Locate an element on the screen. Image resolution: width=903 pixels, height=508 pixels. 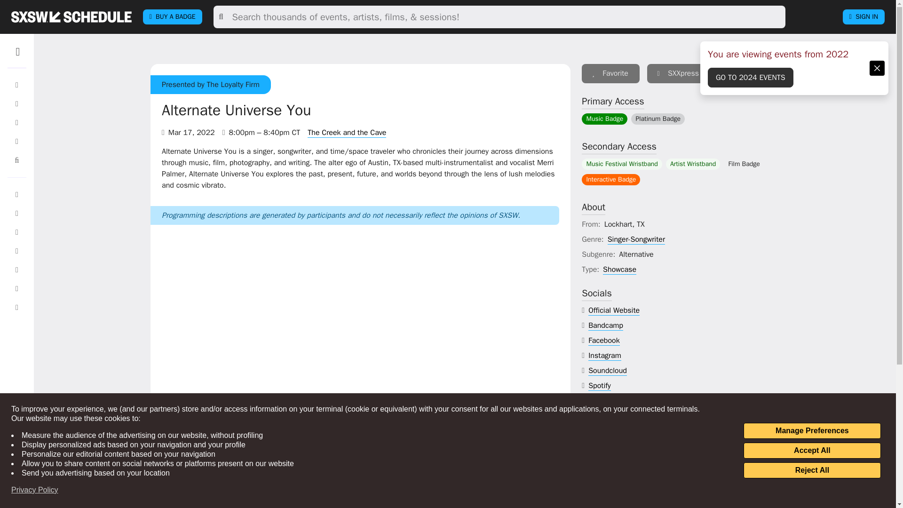
Sign In to add to your favorites. is located at coordinates (610, 73).